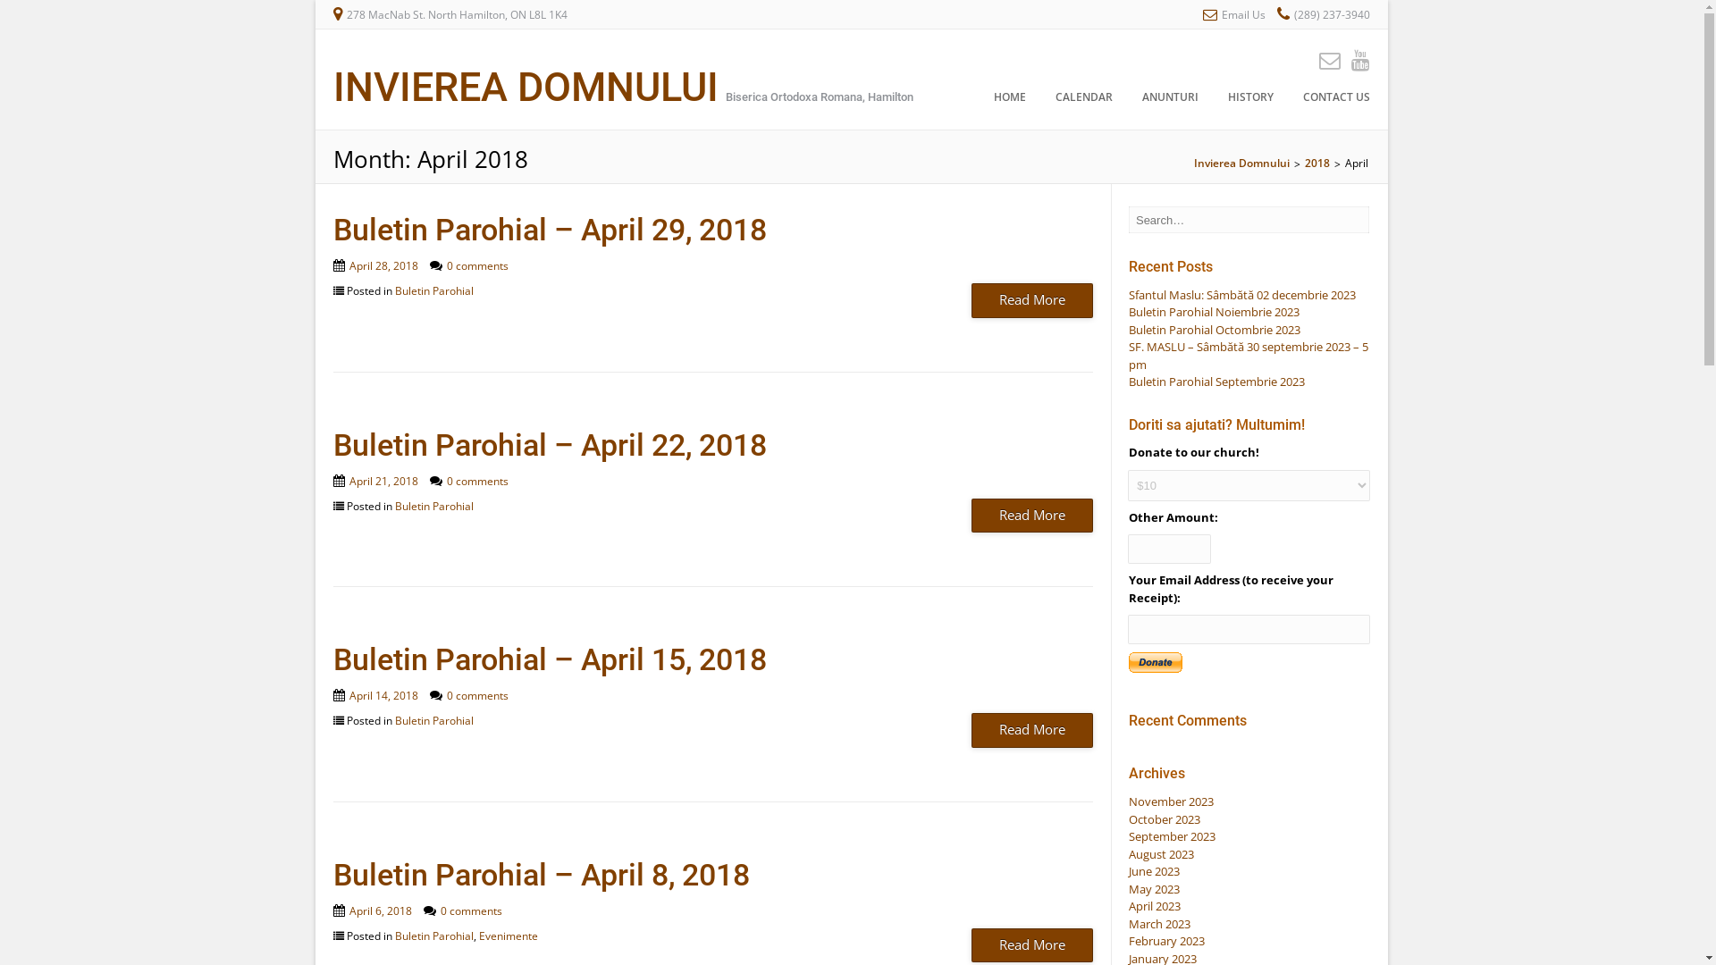 The image size is (1716, 965). Describe the element at coordinates (1032, 516) in the screenshot. I see `Read More` at that location.